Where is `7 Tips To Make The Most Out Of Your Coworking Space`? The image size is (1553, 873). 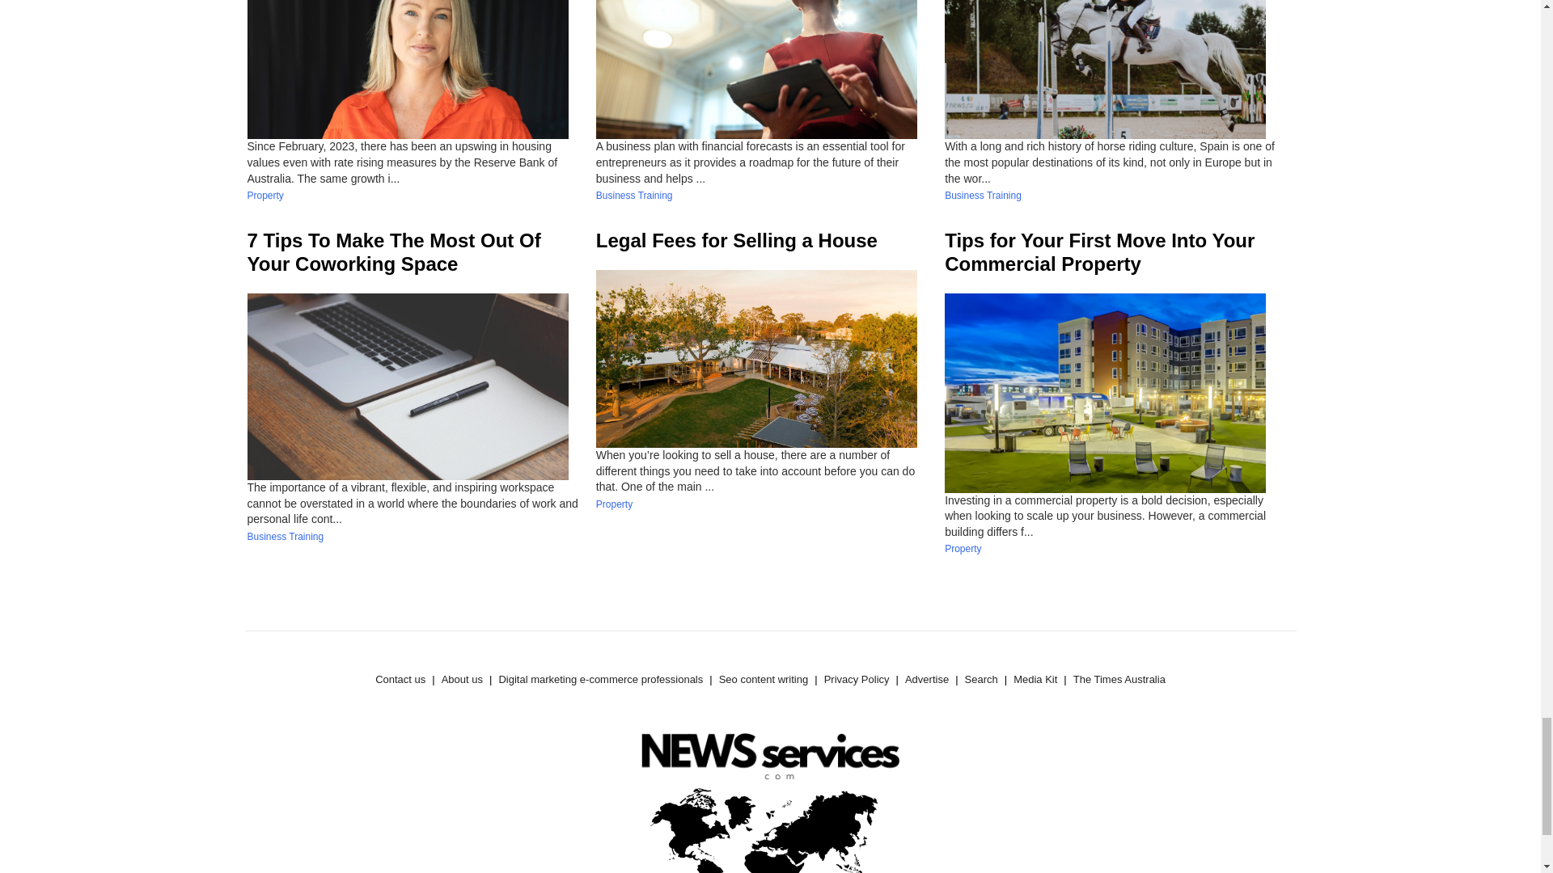 7 Tips To Make The Most Out Of Your Coworking Space is located at coordinates (393, 252).